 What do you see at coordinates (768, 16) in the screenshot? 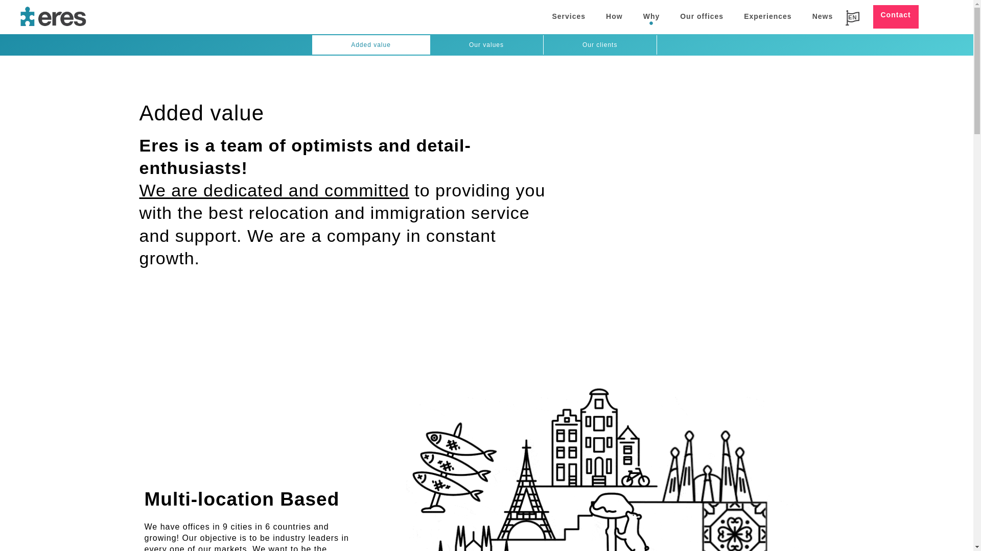
I see `Experiences` at bounding box center [768, 16].